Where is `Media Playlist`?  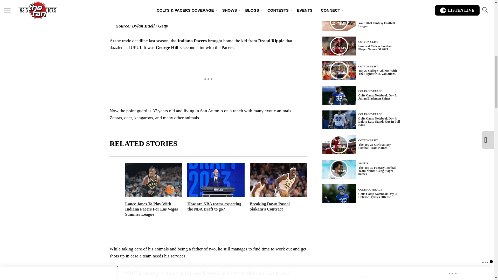
Media Playlist is located at coordinates (339, 169).